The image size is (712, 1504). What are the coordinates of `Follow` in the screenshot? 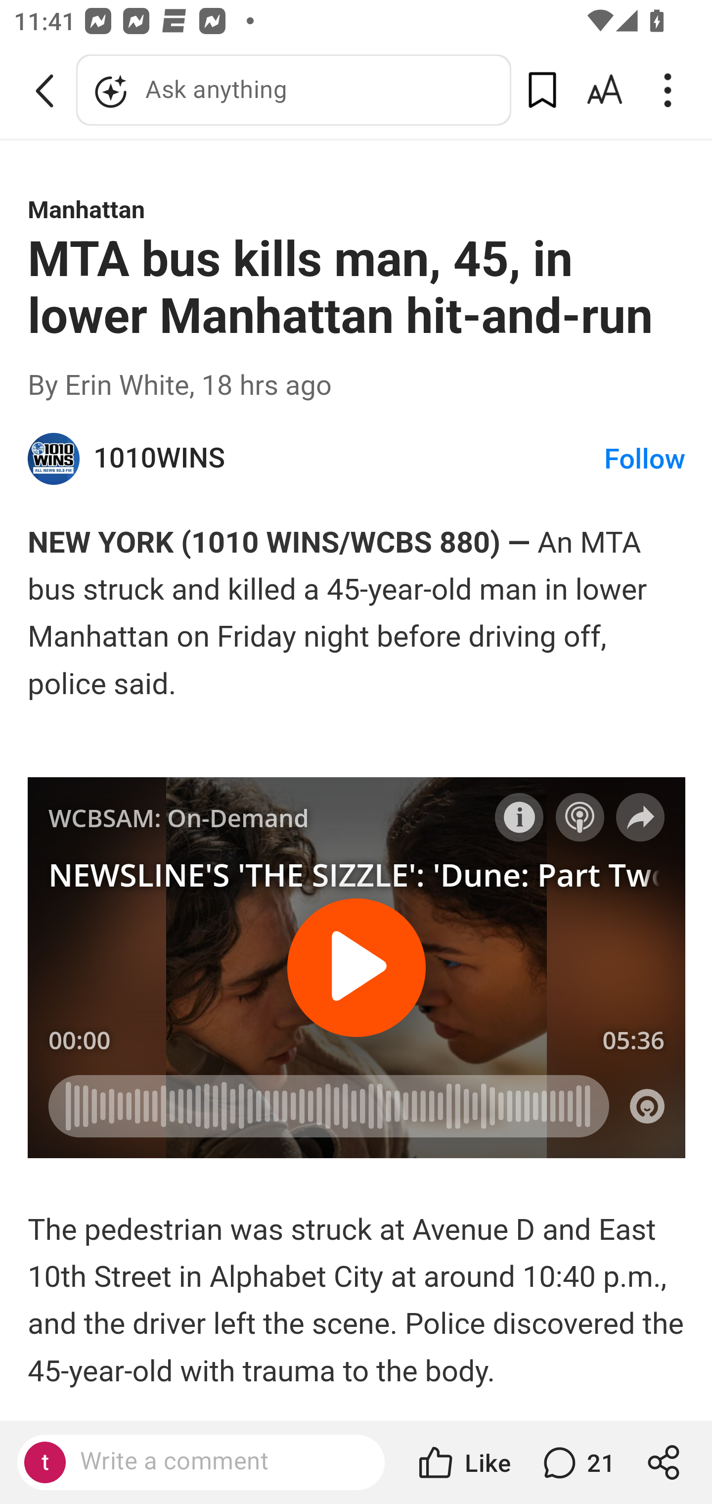 It's located at (645, 459).